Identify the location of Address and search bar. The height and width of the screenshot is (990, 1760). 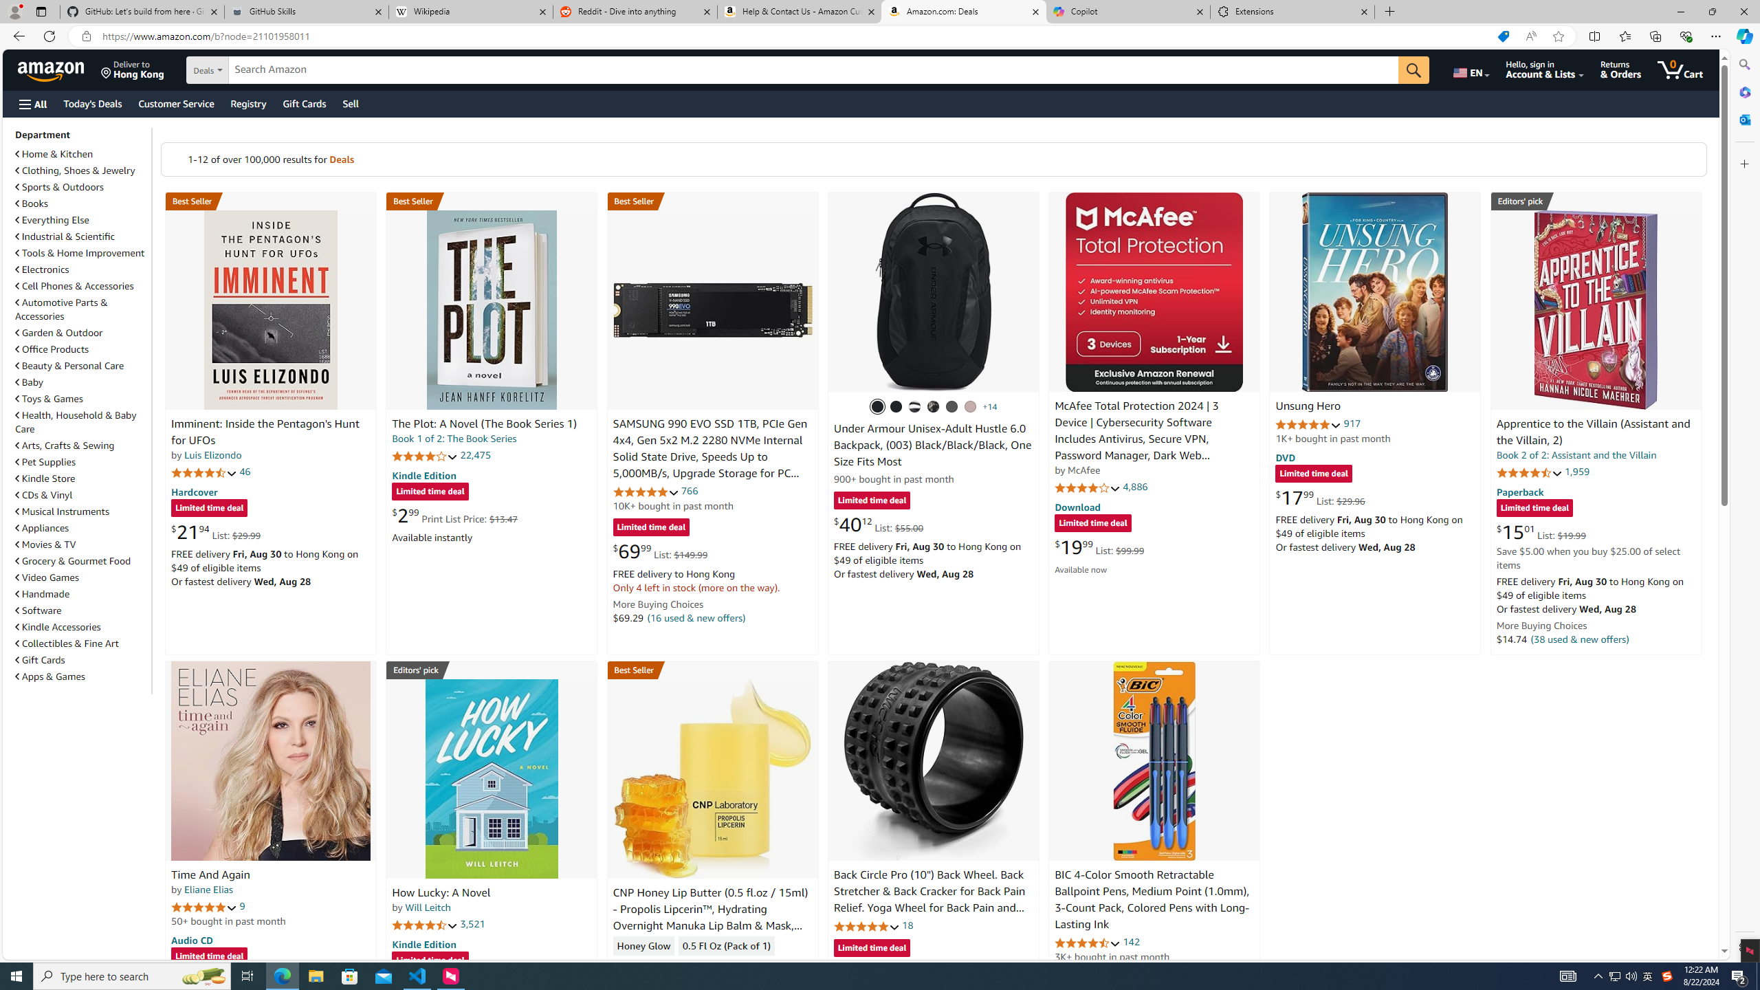
(796, 36).